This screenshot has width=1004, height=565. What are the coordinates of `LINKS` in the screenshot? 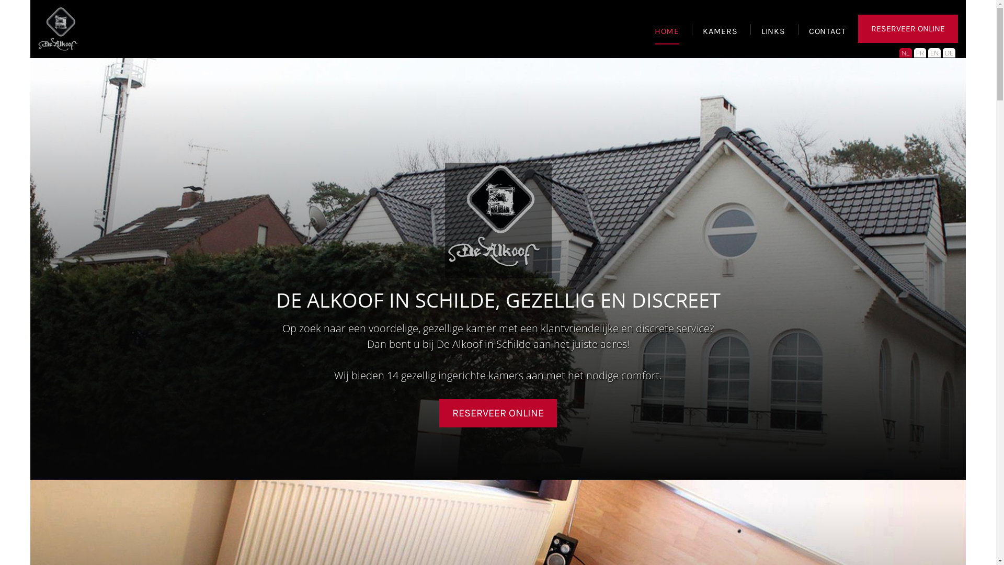 It's located at (773, 36).